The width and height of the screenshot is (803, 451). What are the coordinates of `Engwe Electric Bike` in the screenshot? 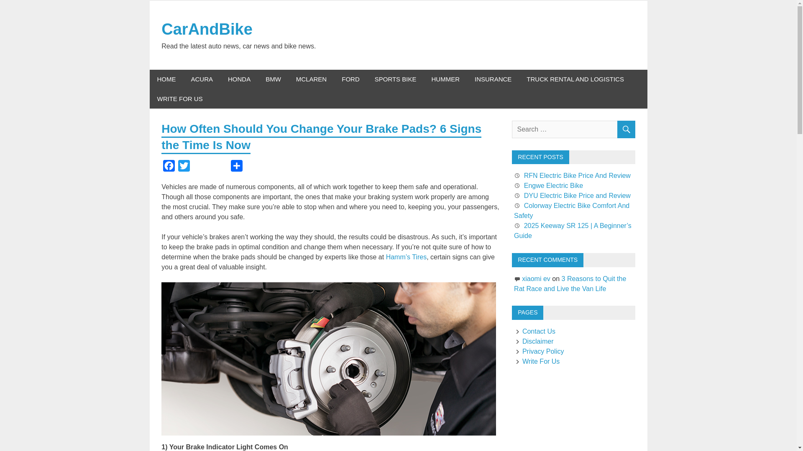 It's located at (553, 185).